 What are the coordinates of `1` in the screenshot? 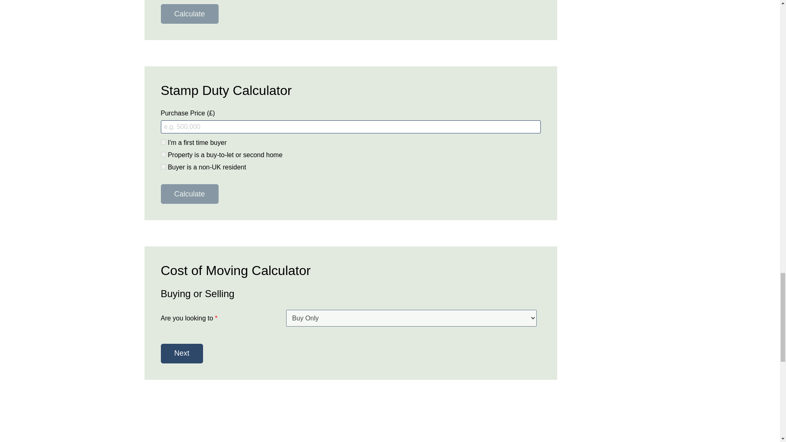 It's located at (163, 142).